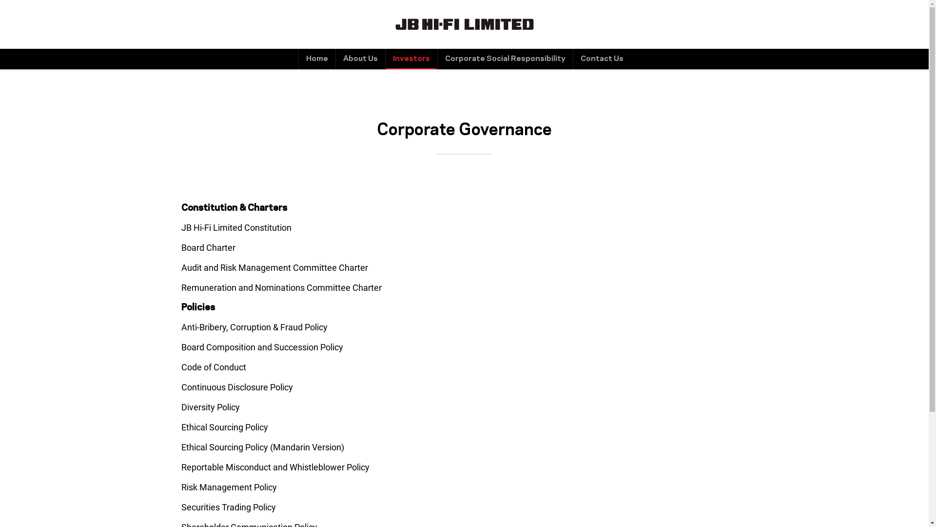  What do you see at coordinates (505, 59) in the screenshot?
I see `Corporate Social Responsibility` at bounding box center [505, 59].